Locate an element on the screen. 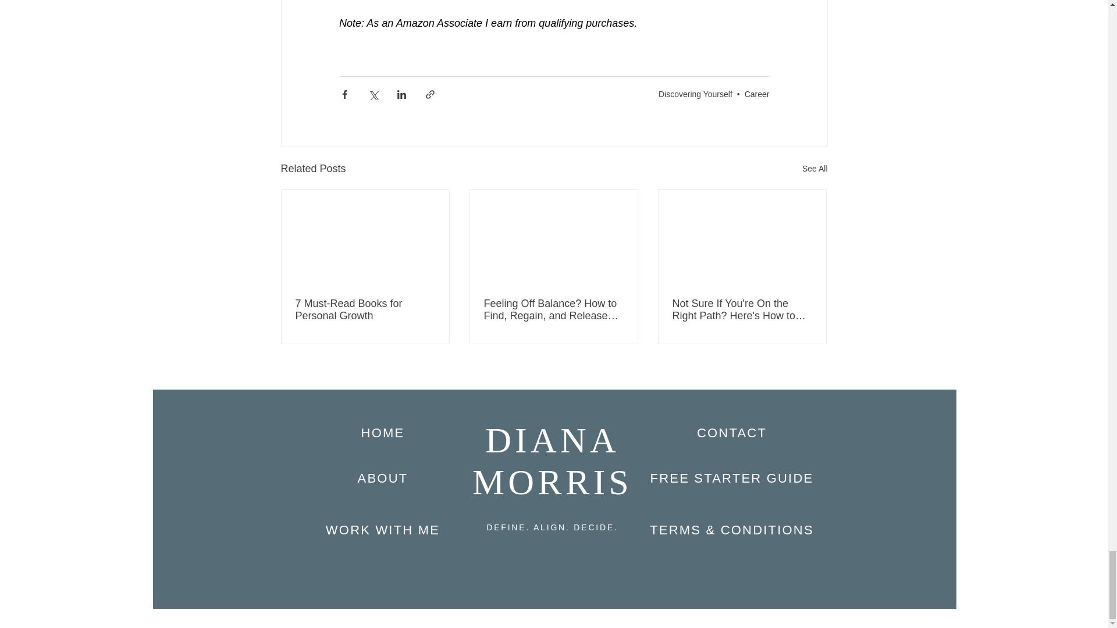 This screenshot has height=628, width=1117. WORK WITH ME is located at coordinates (383, 530).